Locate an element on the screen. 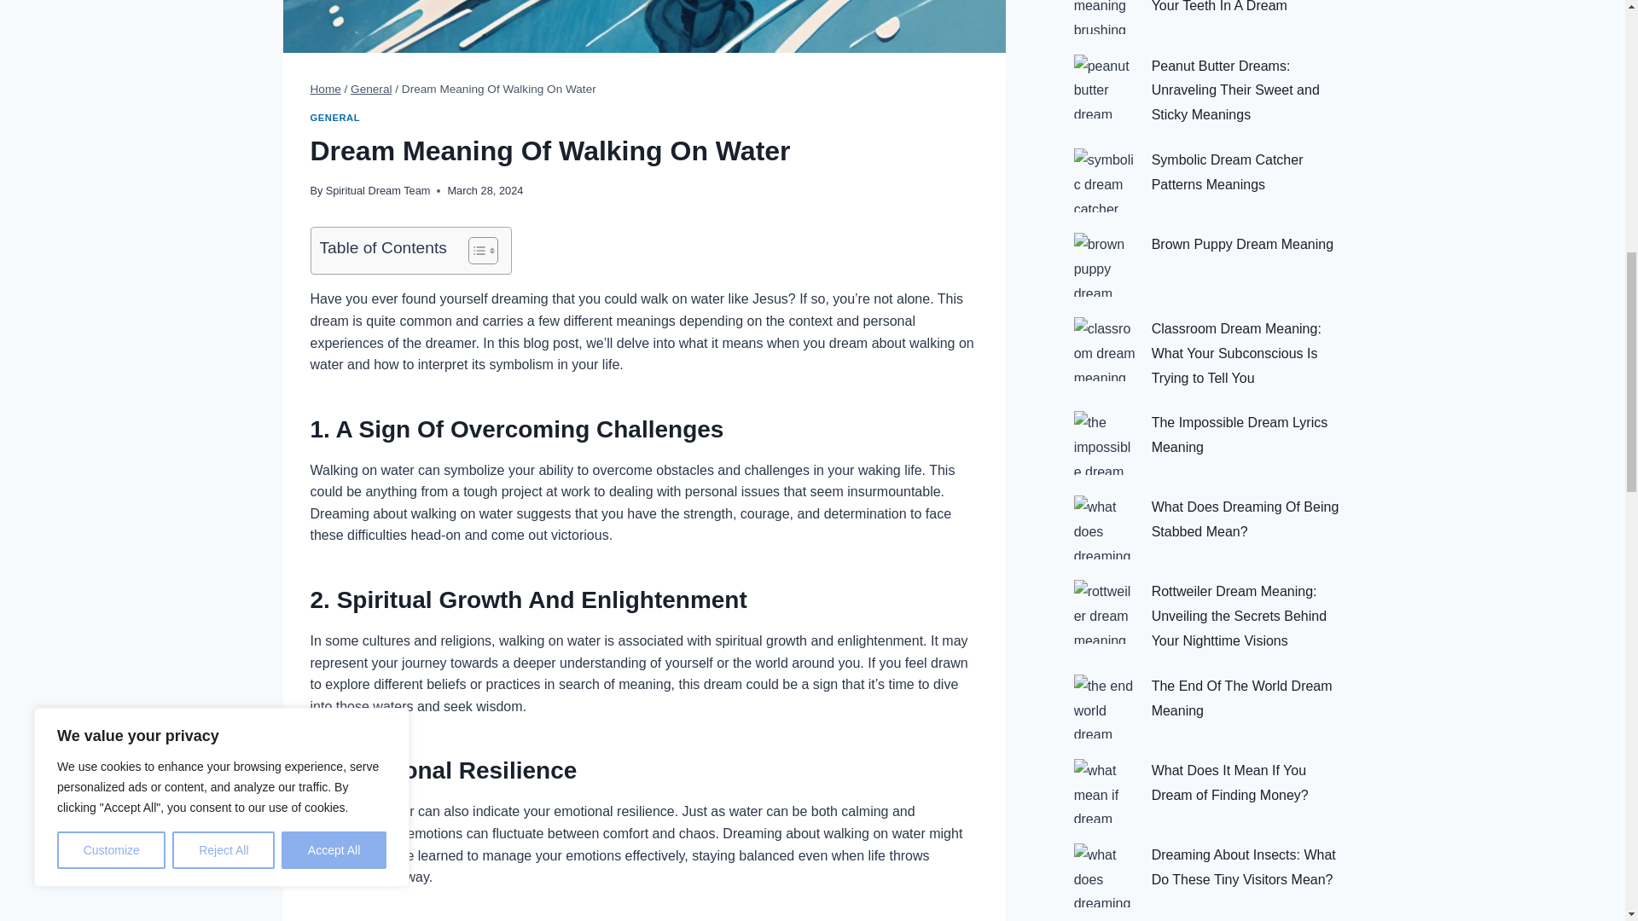 The image size is (1638, 921). General is located at coordinates (370, 89).